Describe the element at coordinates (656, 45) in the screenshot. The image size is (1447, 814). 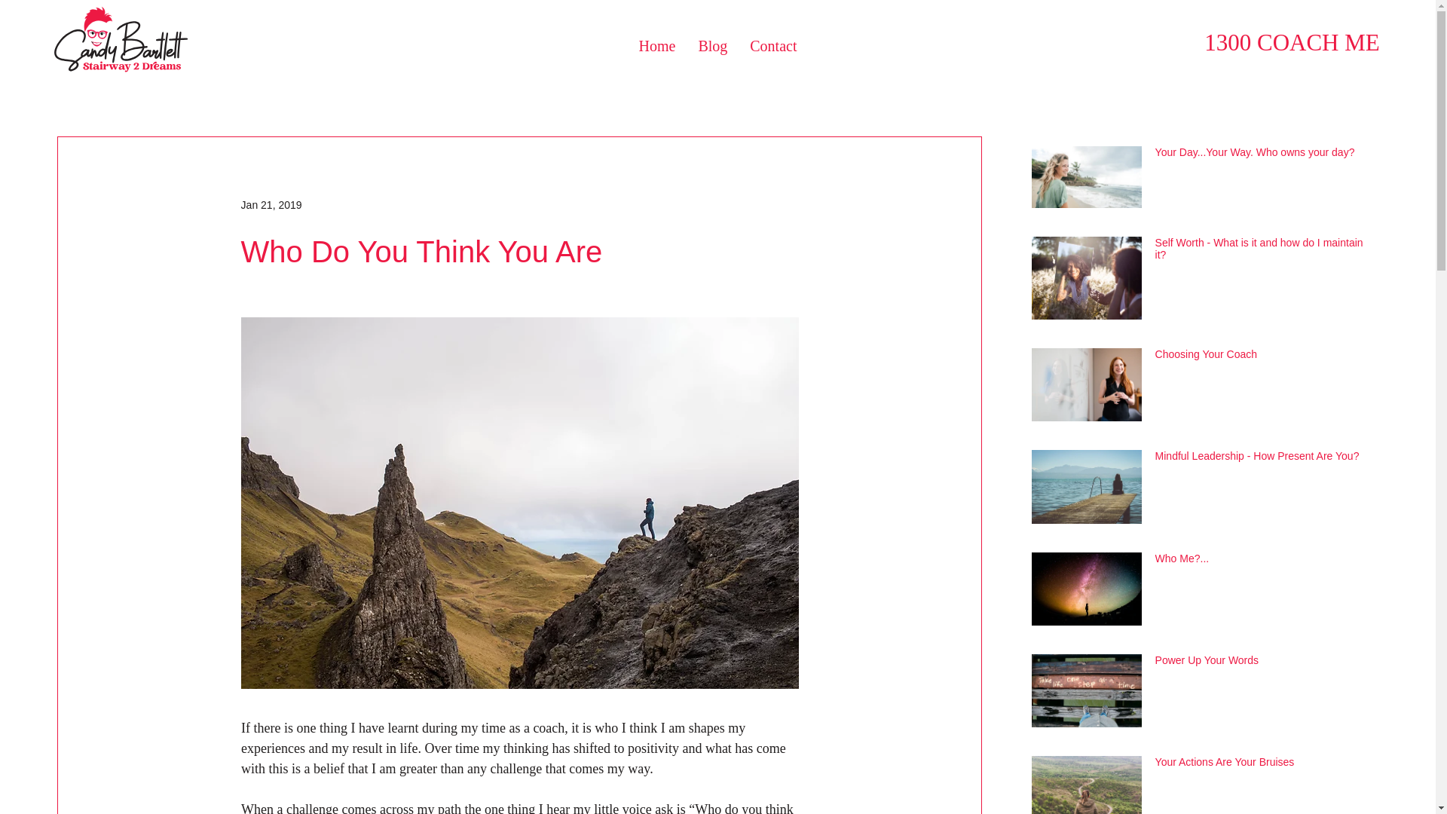
I see `Home` at that location.